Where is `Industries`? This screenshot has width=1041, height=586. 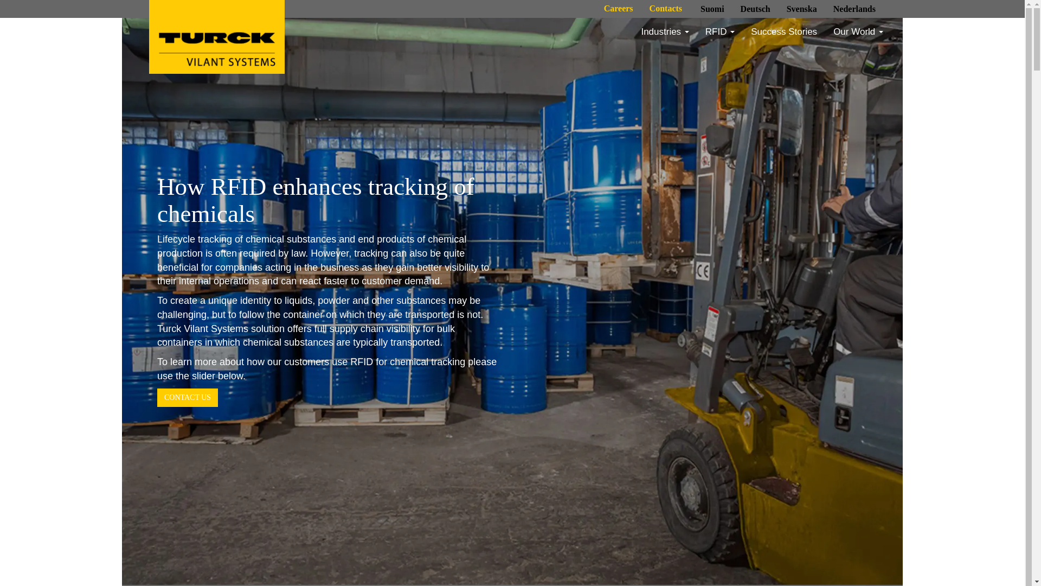
Industries is located at coordinates (665, 31).